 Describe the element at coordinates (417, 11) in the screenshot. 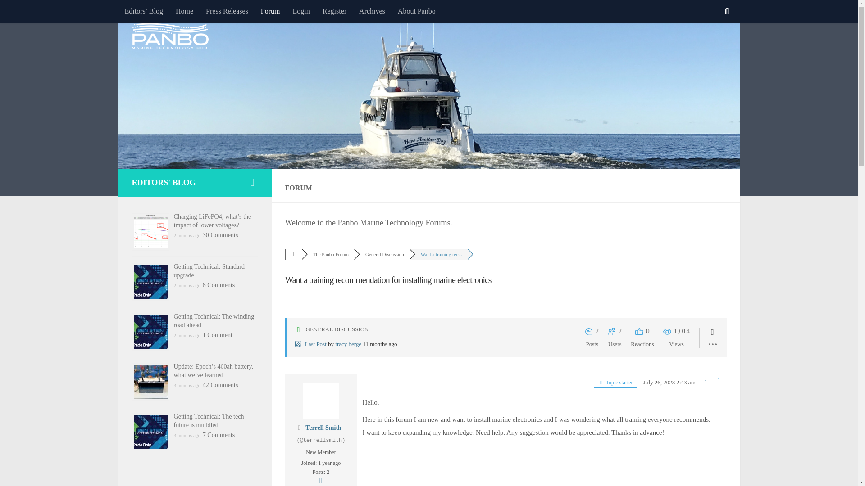

I see `About Panbo` at that location.